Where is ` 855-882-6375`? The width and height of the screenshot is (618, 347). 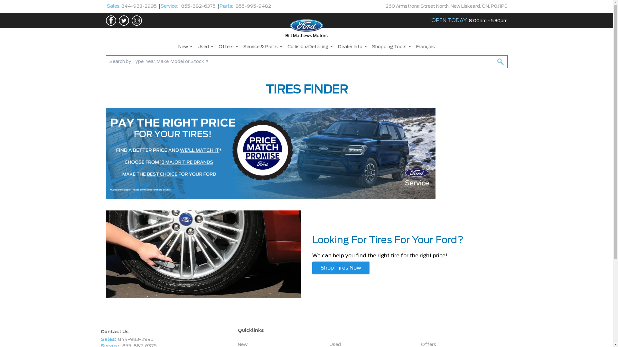  855-882-6375 is located at coordinates (198, 6).